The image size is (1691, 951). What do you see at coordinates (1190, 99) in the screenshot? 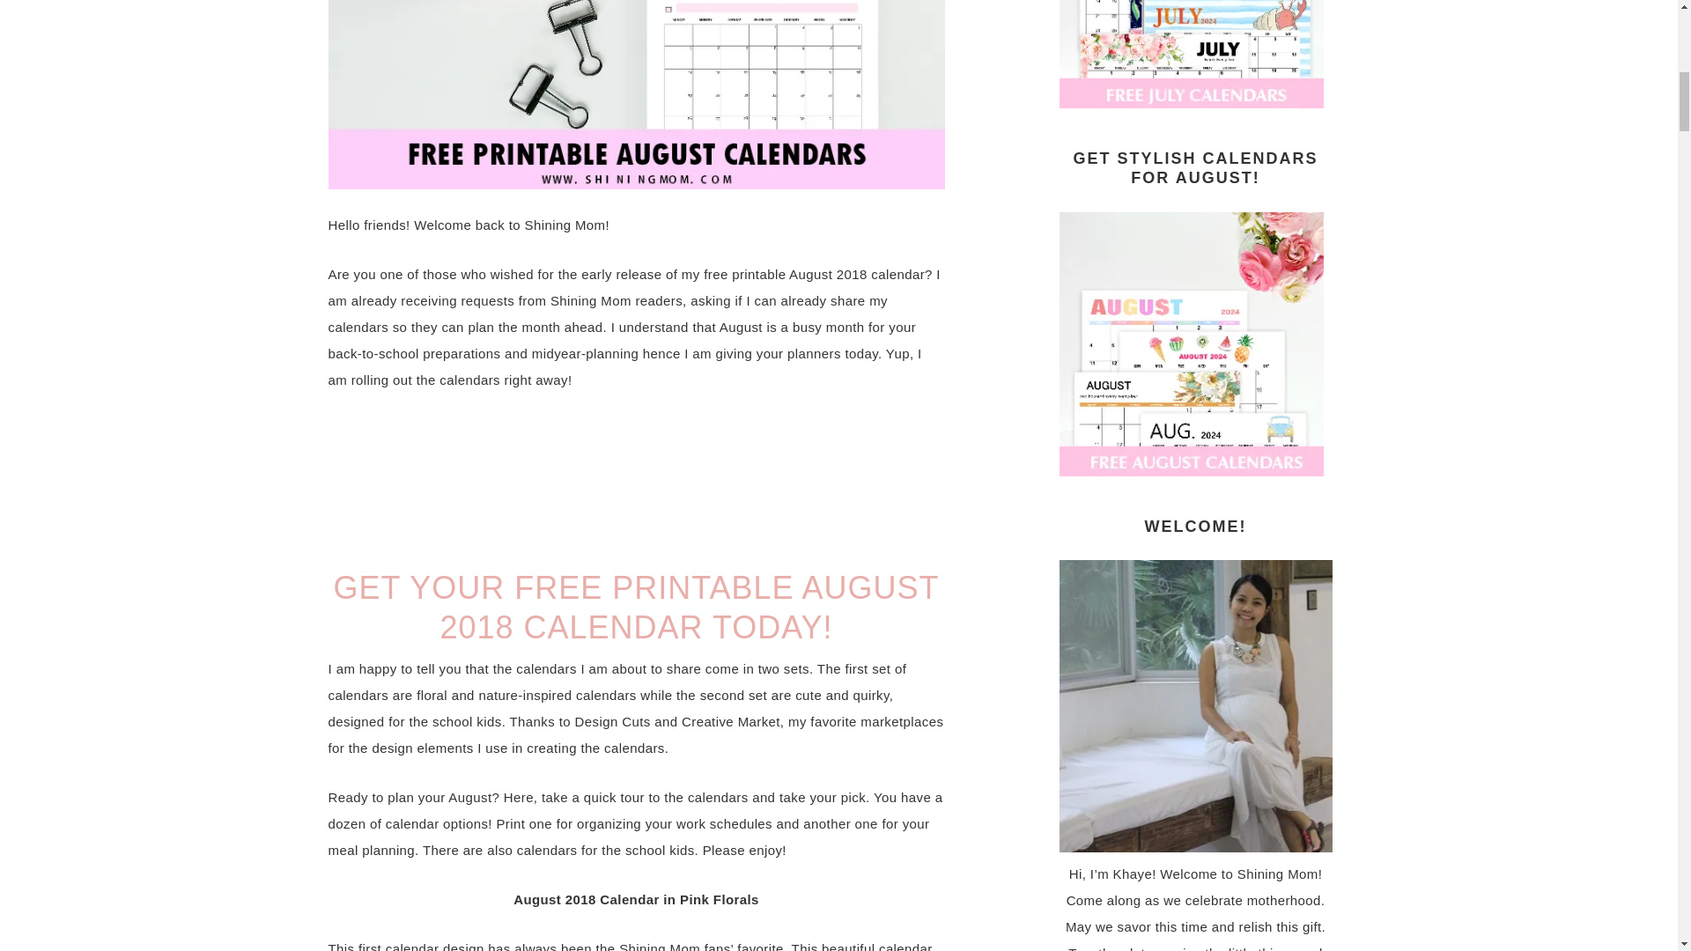
I see `july-calendar` at bounding box center [1190, 99].